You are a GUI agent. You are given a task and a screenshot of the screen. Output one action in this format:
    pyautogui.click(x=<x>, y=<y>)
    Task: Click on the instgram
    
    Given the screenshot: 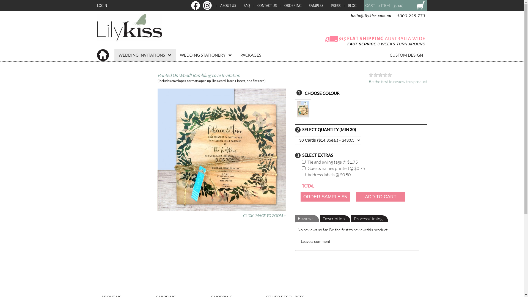 What is the action you would take?
    pyautogui.click(x=206, y=6)
    